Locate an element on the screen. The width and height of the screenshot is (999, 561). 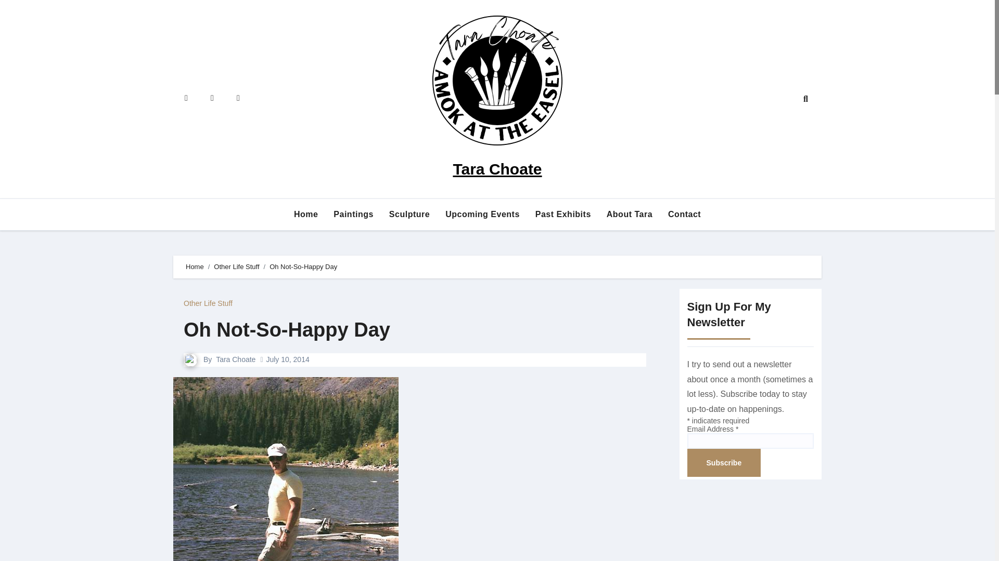
Paintings is located at coordinates (353, 214).